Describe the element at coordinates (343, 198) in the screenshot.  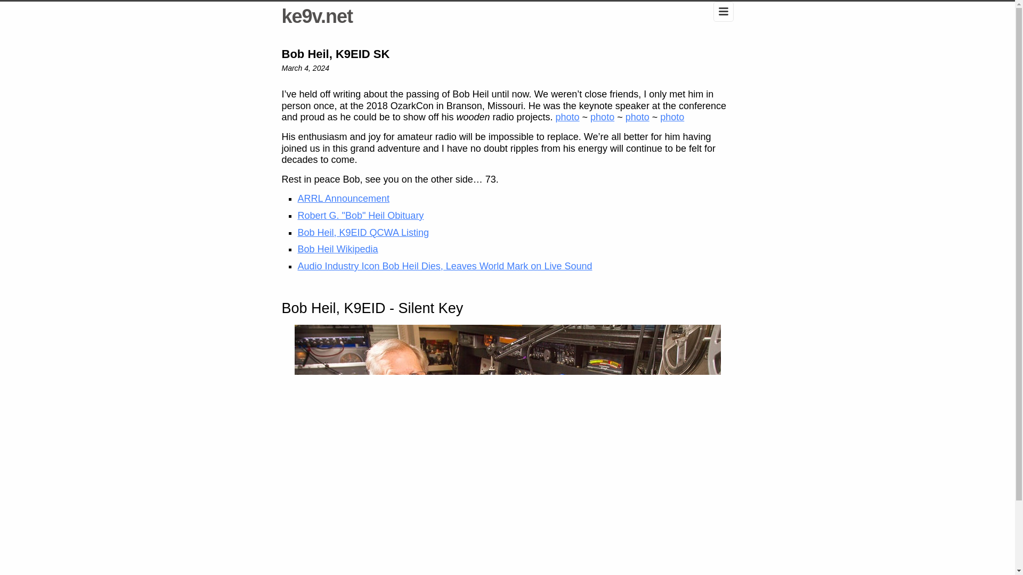
I see `ARRL Announcement` at that location.